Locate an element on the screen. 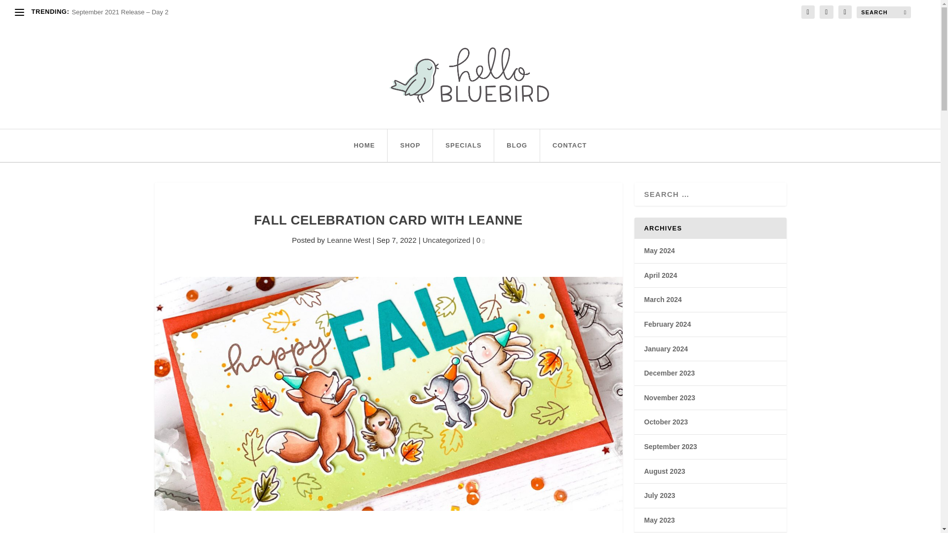 Image resolution: width=948 pixels, height=533 pixels. SPECIALS is located at coordinates (463, 146).